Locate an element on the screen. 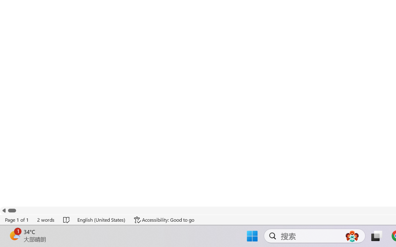  Column left is located at coordinates (4, 211).